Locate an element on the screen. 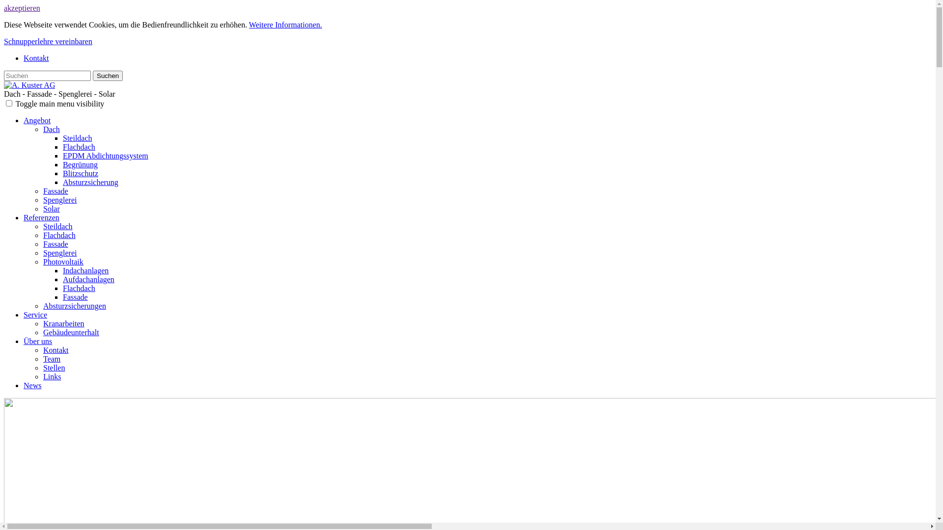 The height and width of the screenshot is (530, 943). Dach is located at coordinates (52, 130).